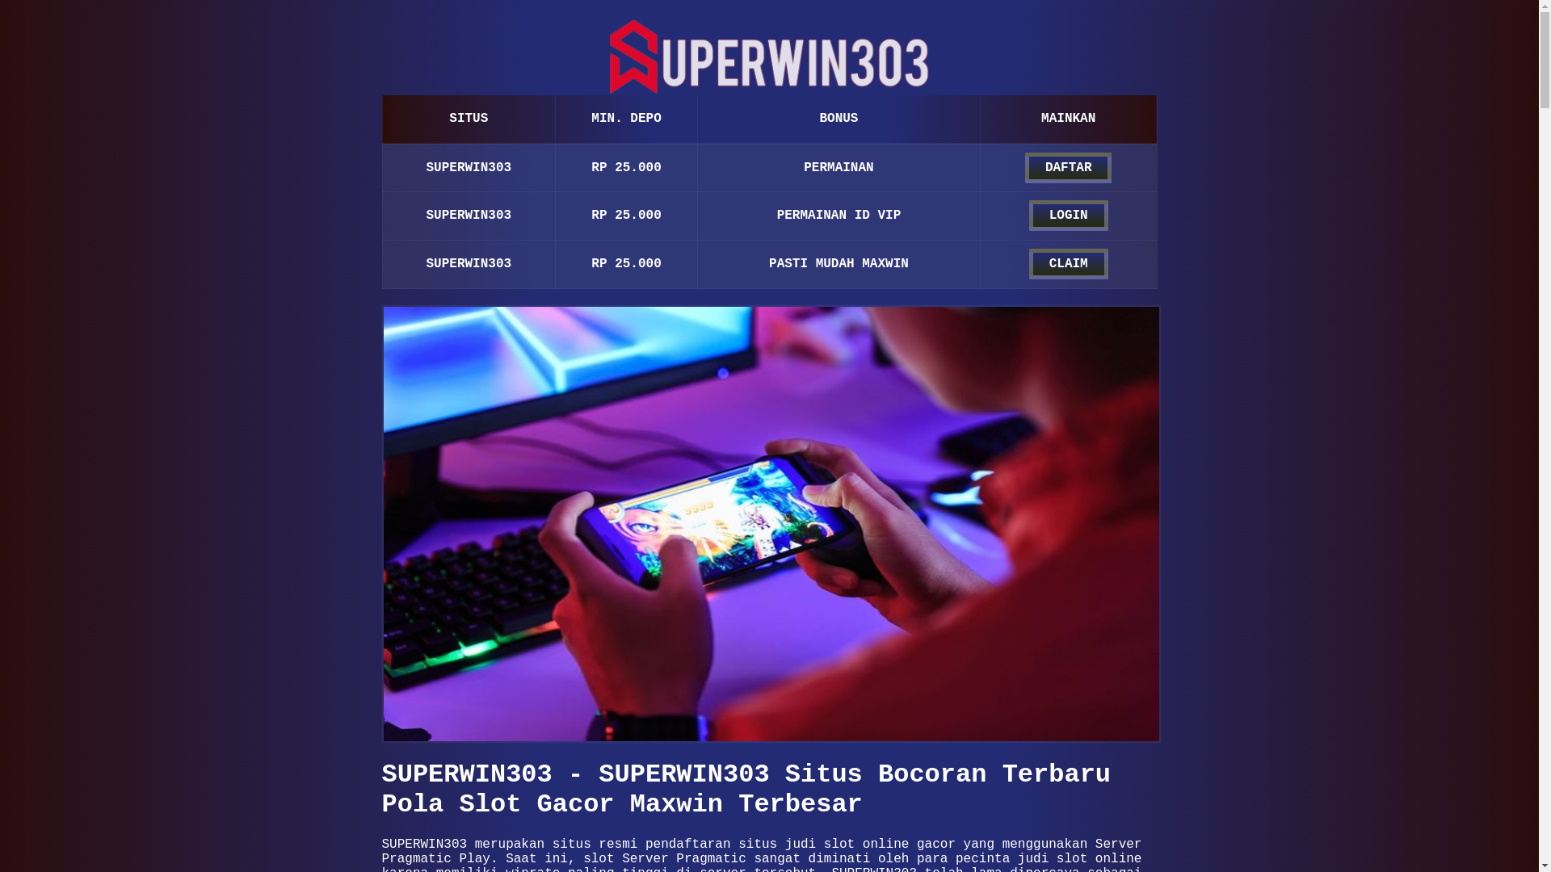  Describe the element at coordinates (771, 524) in the screenshot. I see `SUPERWIN303` at that location.